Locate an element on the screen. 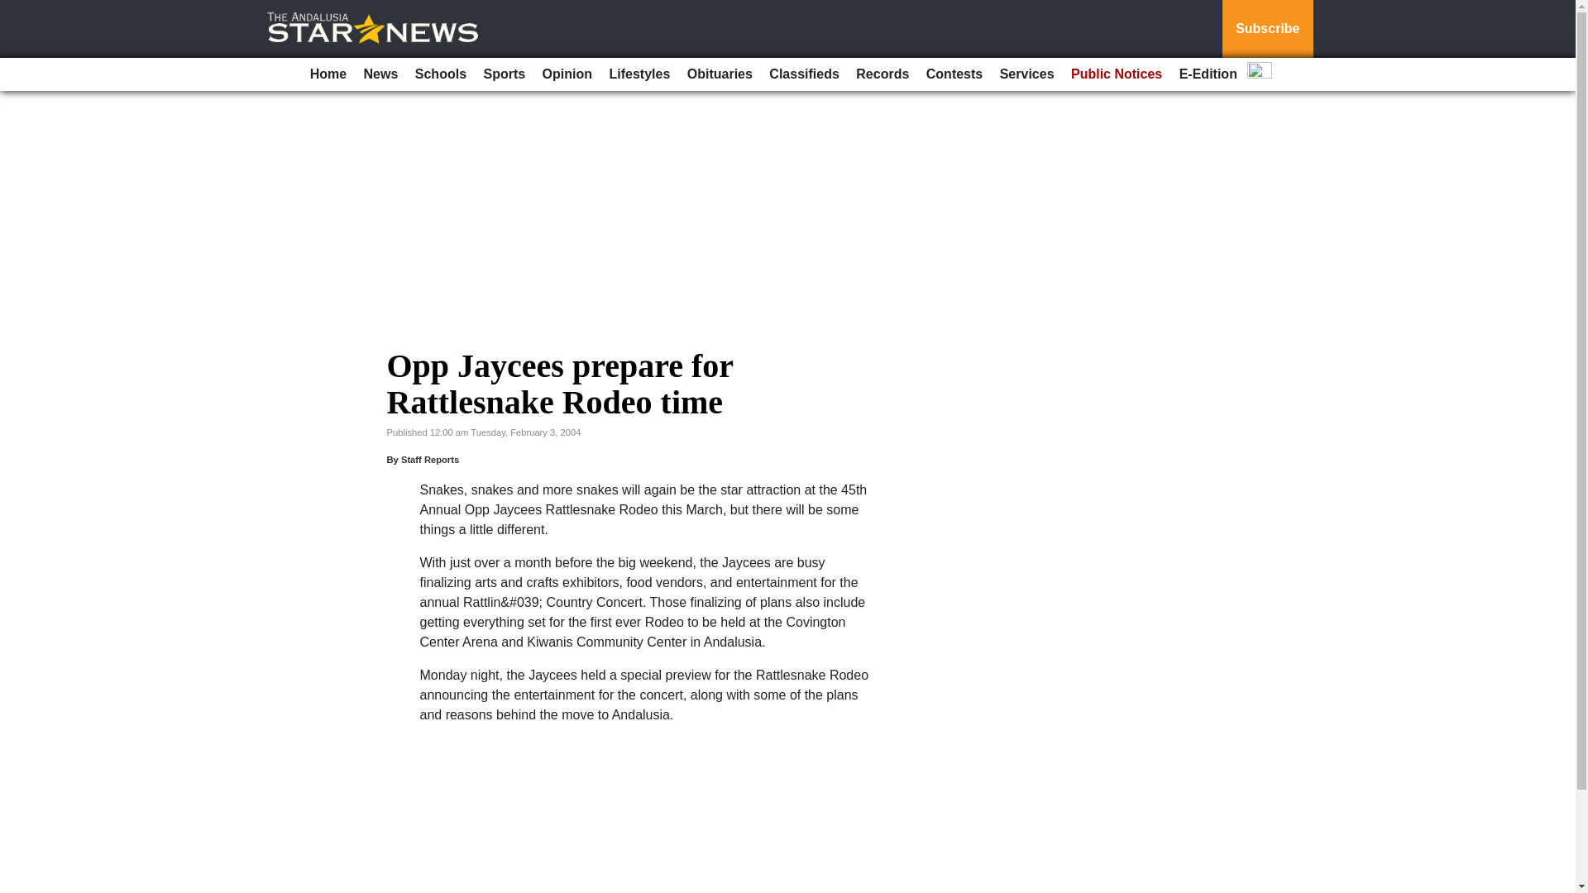  Records is located at coordinates (882, 74).